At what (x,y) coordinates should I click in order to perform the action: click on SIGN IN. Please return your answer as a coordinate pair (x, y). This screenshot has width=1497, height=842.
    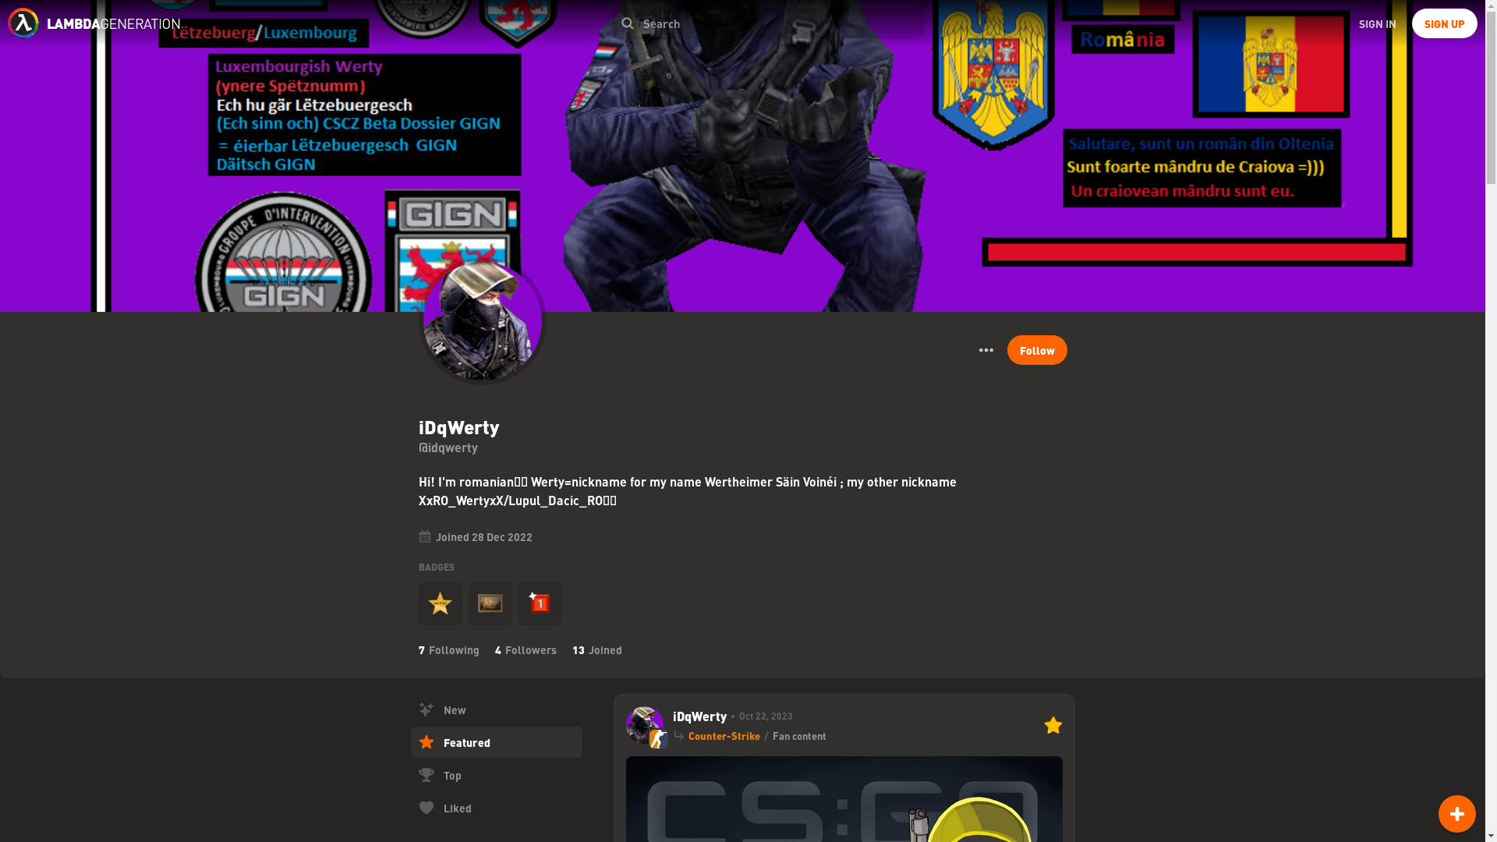
    Looking at the image, I should click on (1377, 23).